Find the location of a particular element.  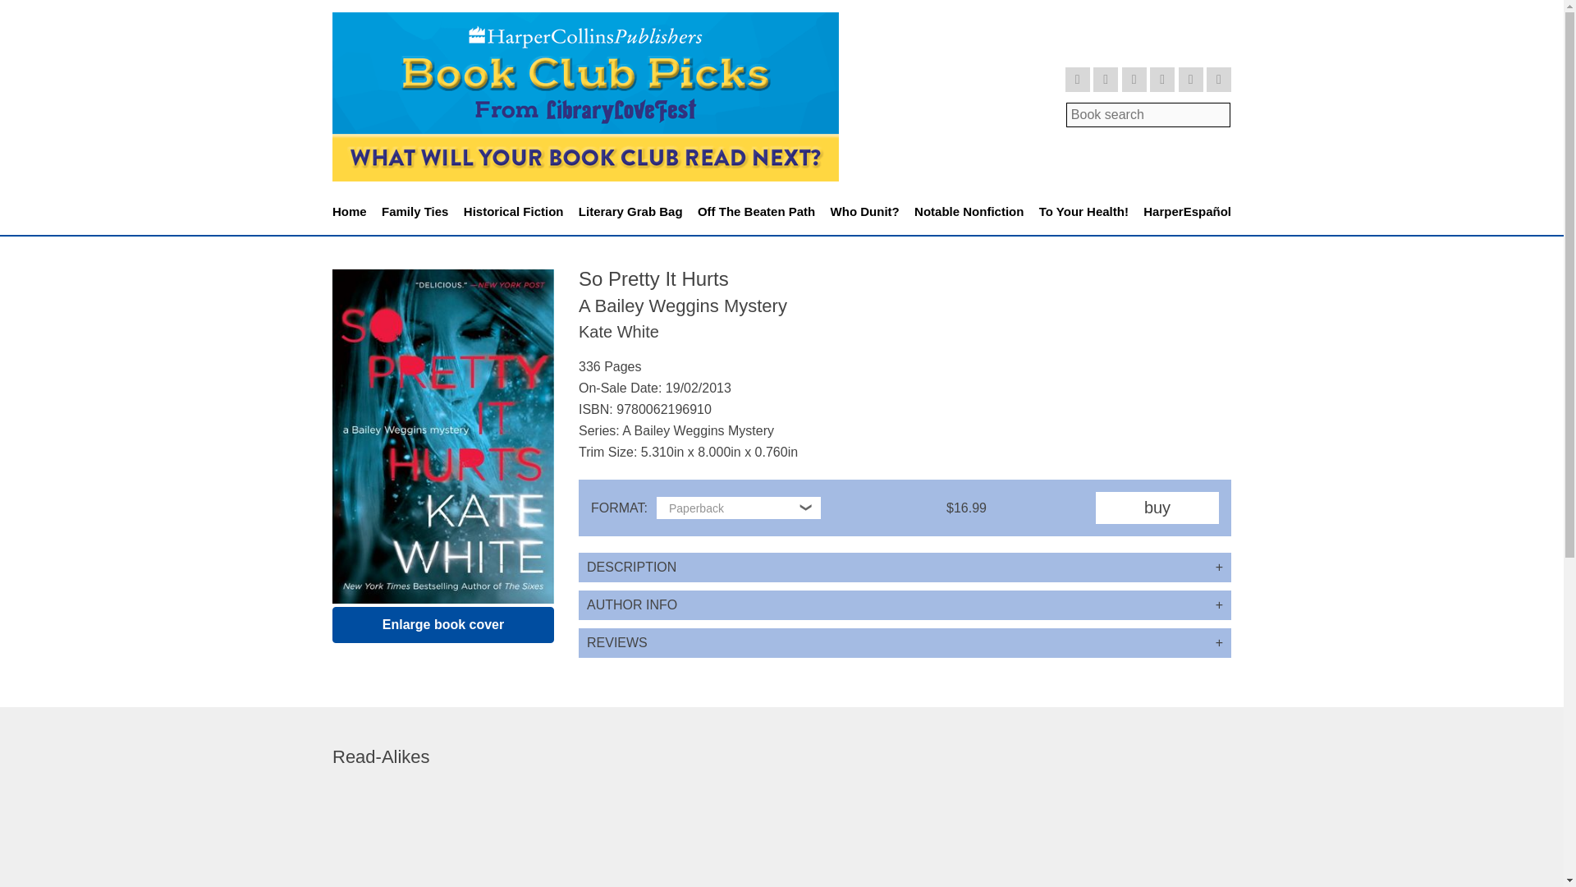

Follow us on SoundCloud is located at coordinates (1191, 80).